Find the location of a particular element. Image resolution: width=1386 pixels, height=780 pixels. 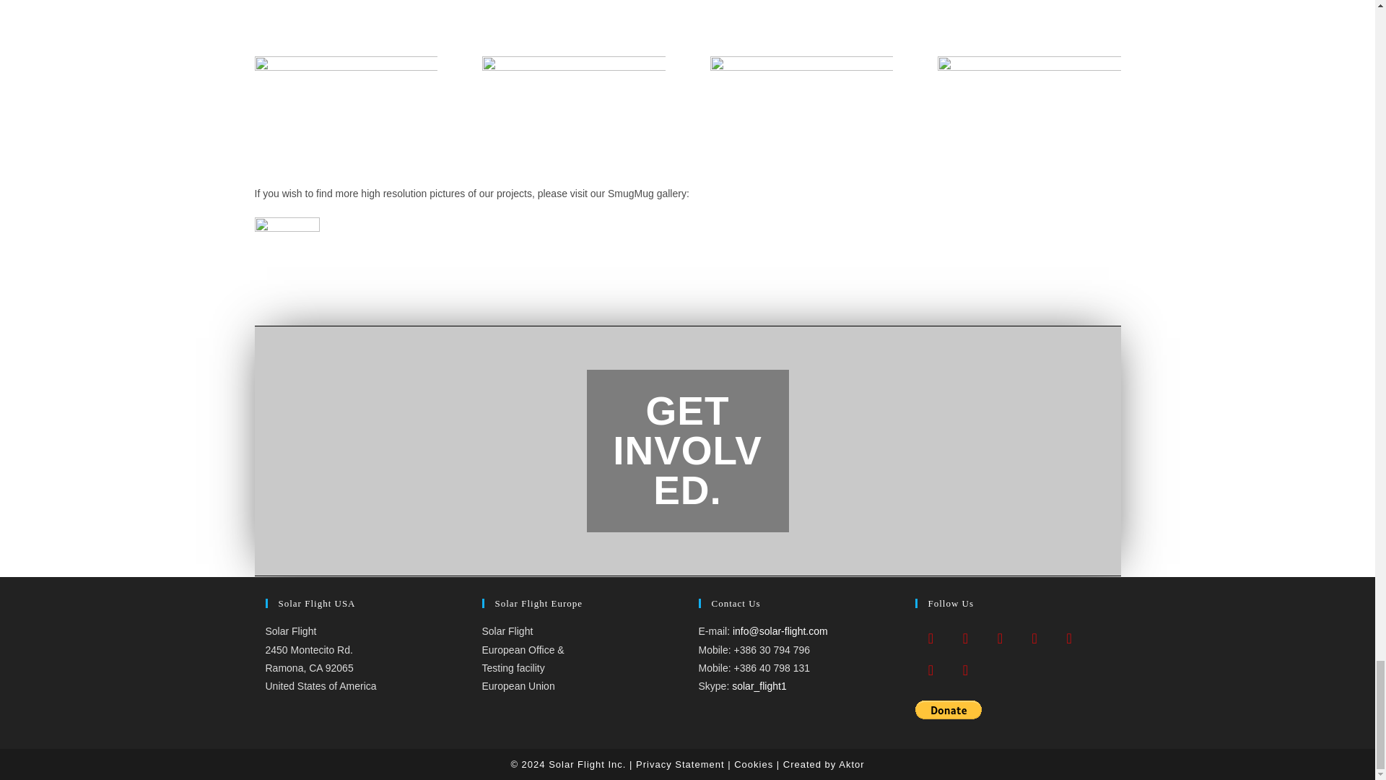

Default Label is located at coordinates (1034, 637).